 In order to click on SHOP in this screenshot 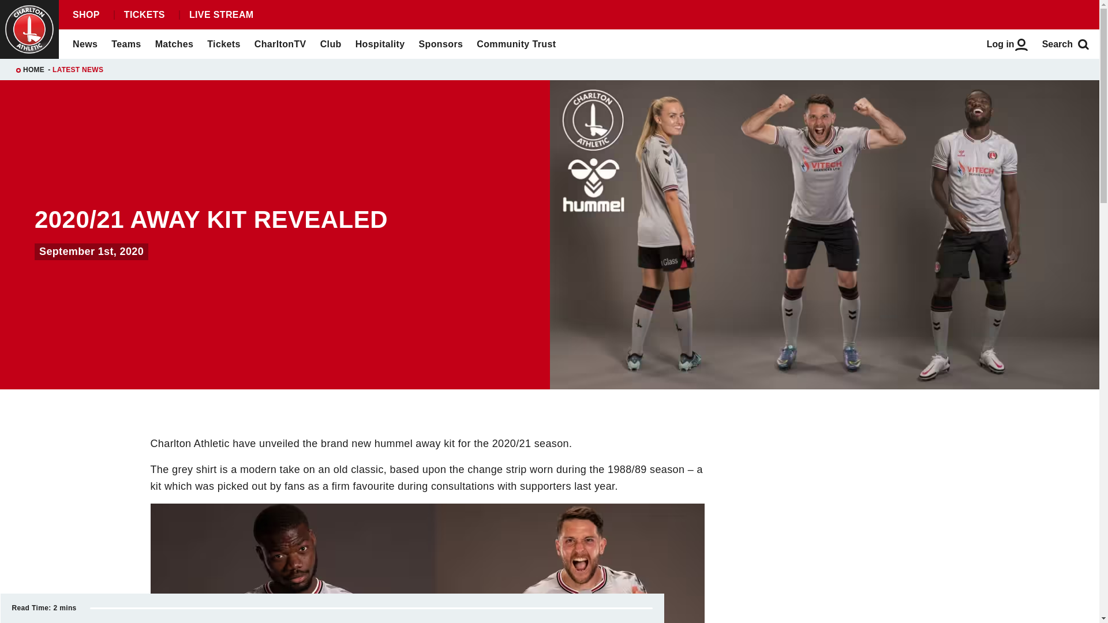, I will do `click(85, 15)`.